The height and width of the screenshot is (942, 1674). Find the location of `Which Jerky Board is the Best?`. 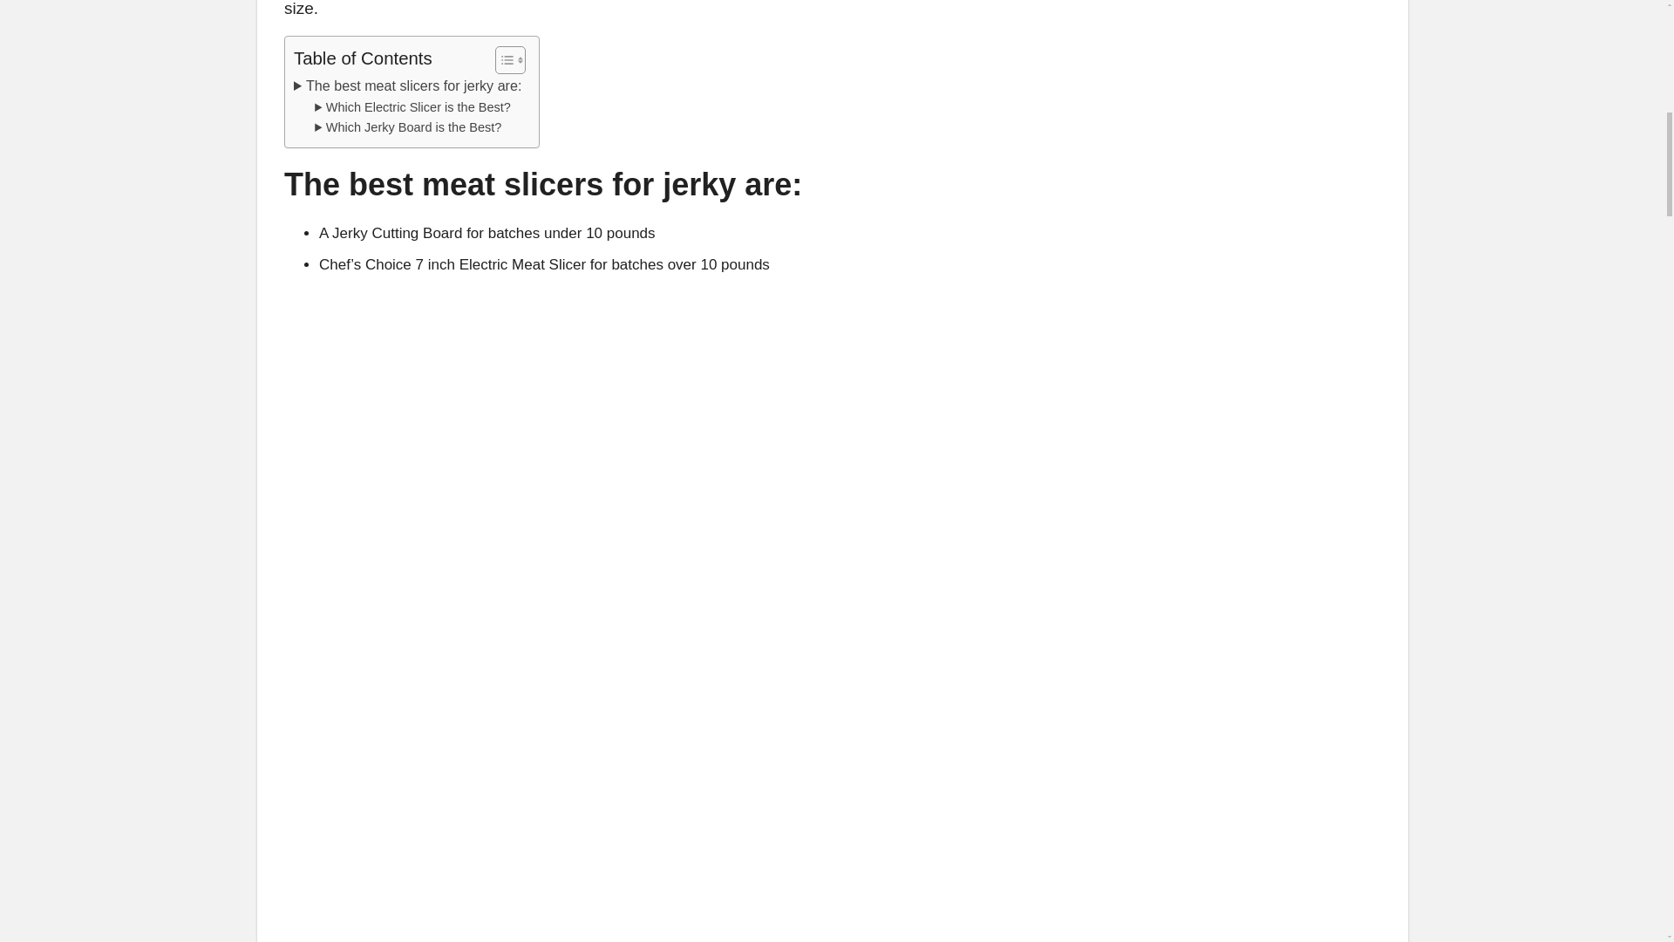

Which Jerky Board is the Best? is located at coordinates (407, 127).